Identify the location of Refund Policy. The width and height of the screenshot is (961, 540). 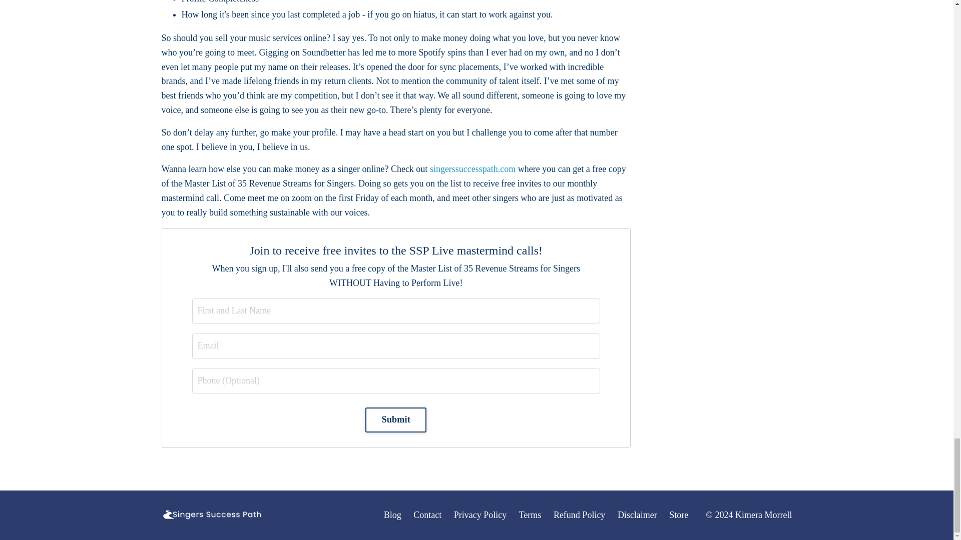
(579, 515).